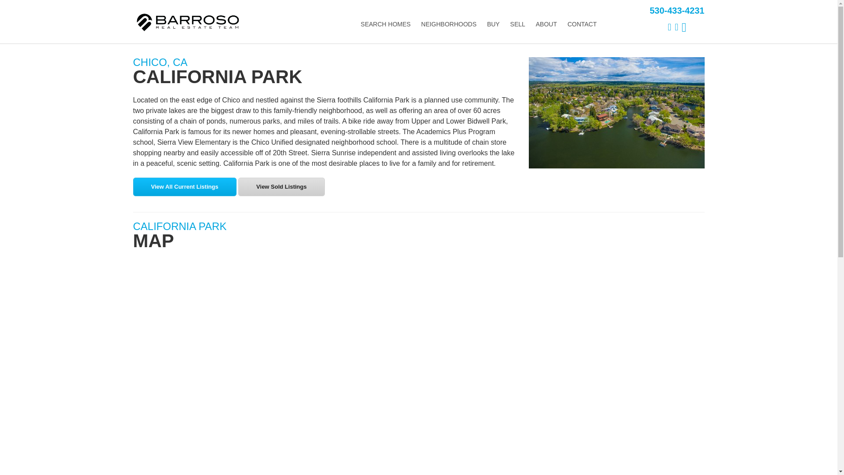  I want to click on View Sold Listings, so click(281, 186).